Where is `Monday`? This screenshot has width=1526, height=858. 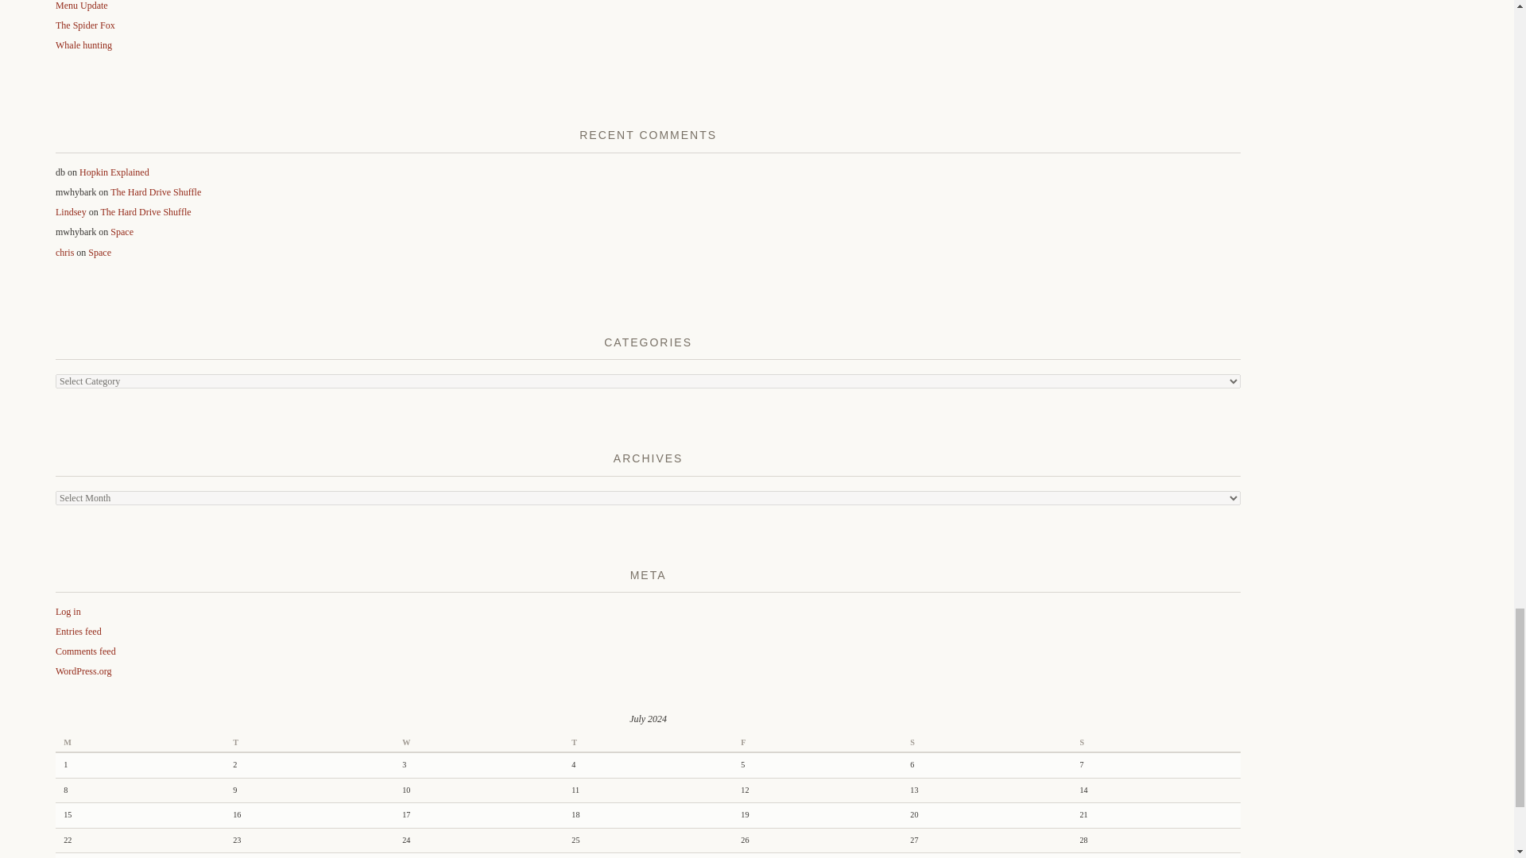
Monday is located at coordinates (140, 744).